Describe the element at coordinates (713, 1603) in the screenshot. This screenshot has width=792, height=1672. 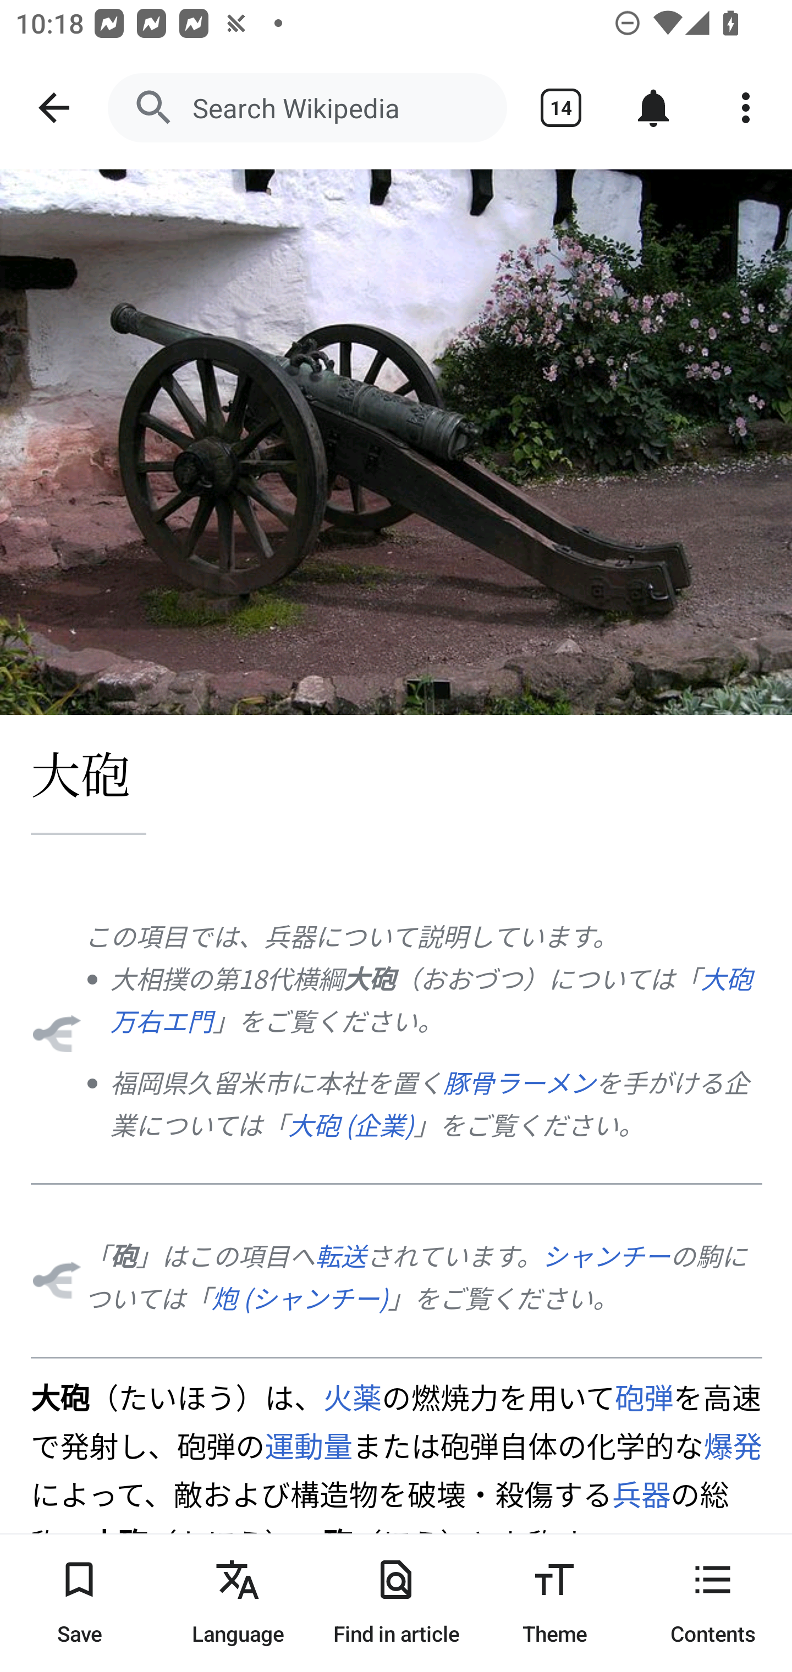
I see `Contents` at that location.